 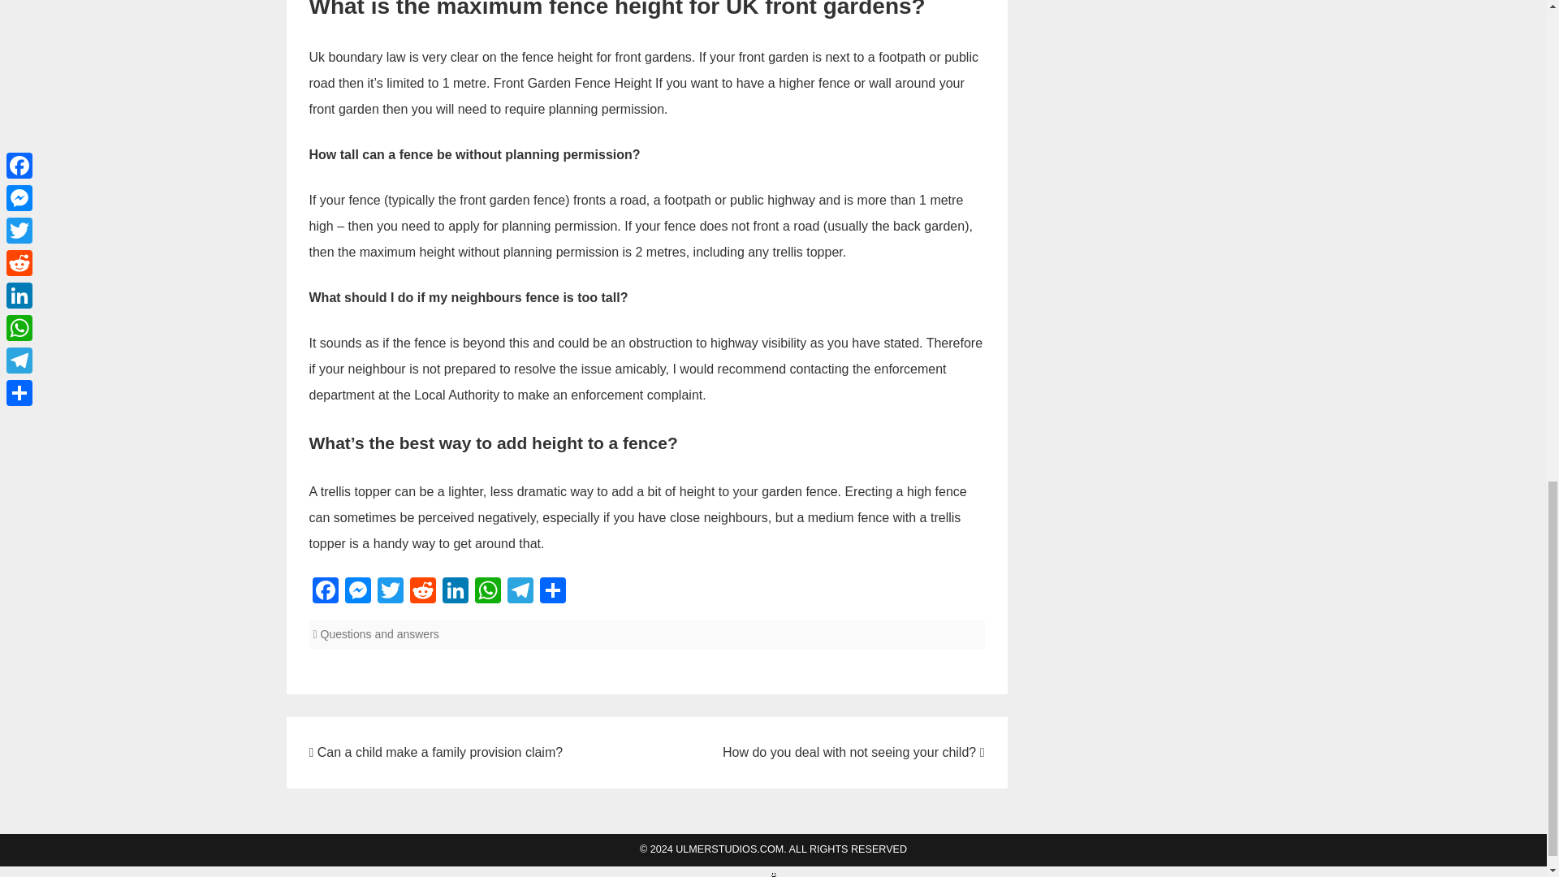 What do you see at coordinates (487, 592) in the screenshot?
I see `WhatsApp` at bounding box center [487, 592].